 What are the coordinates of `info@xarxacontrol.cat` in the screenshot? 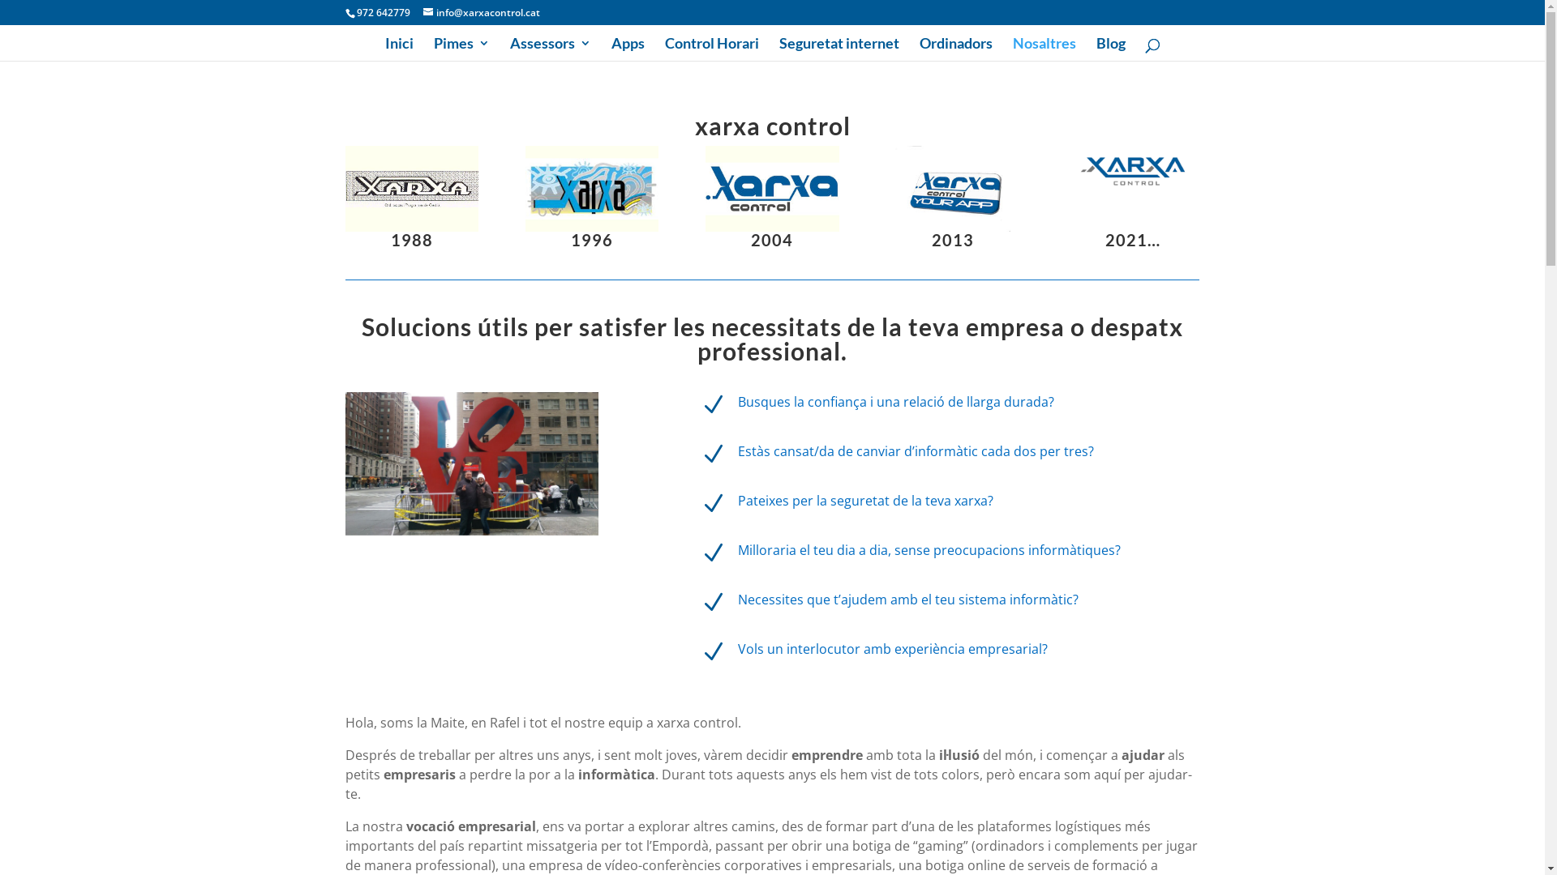 It's located at (482, 13).